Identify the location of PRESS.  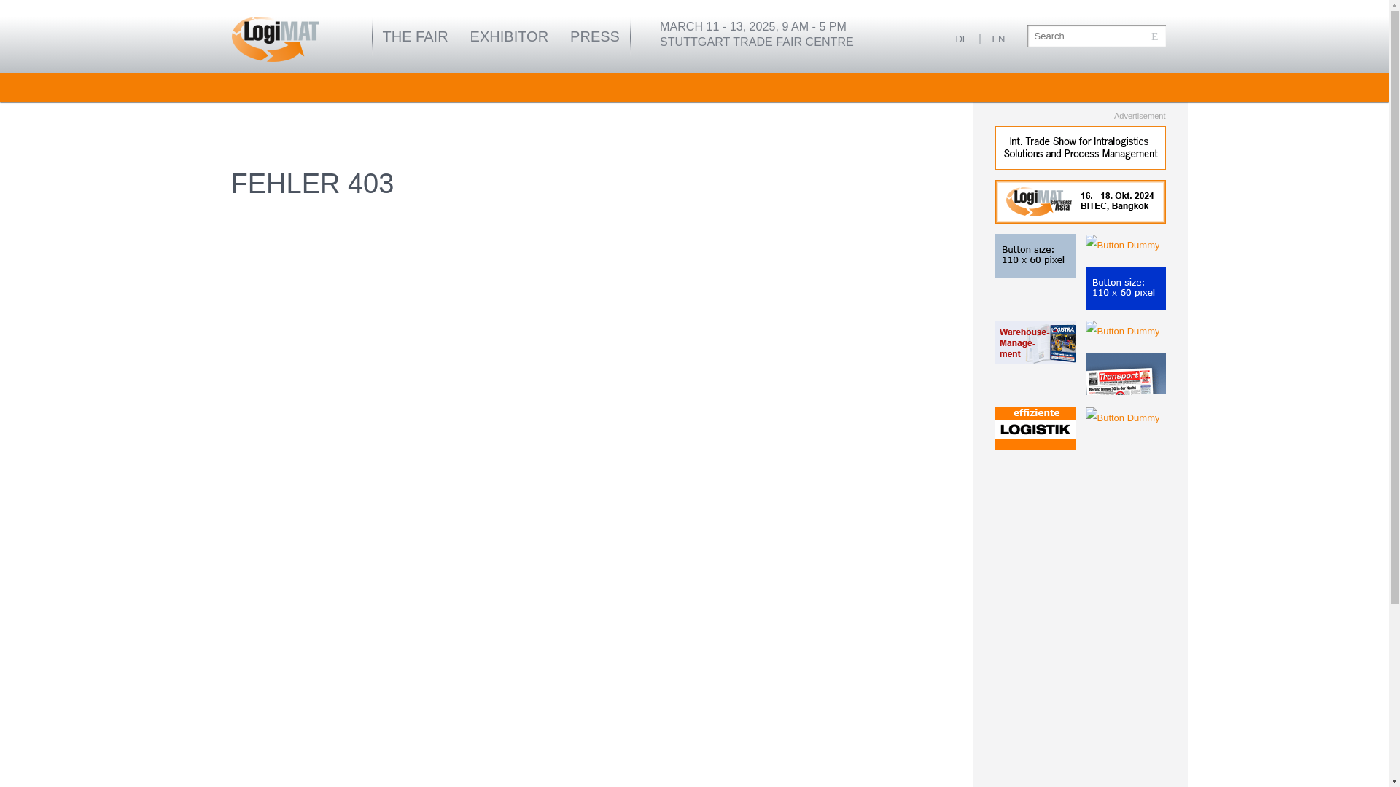
(595, 36).